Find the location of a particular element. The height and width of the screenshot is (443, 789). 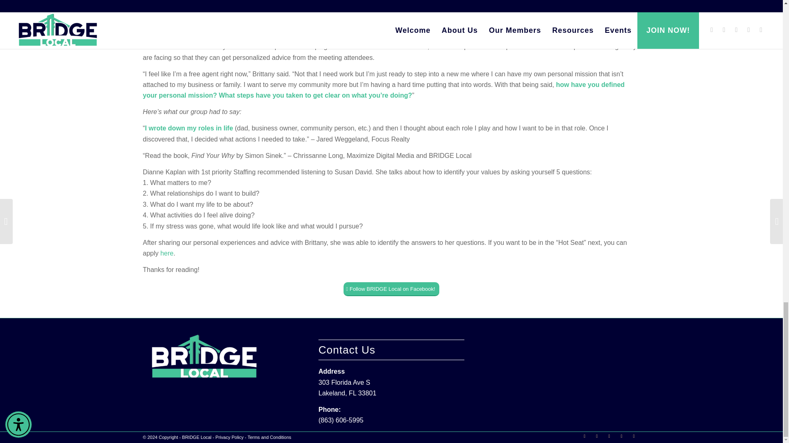

Facebook is located at coordinates (584, 436).